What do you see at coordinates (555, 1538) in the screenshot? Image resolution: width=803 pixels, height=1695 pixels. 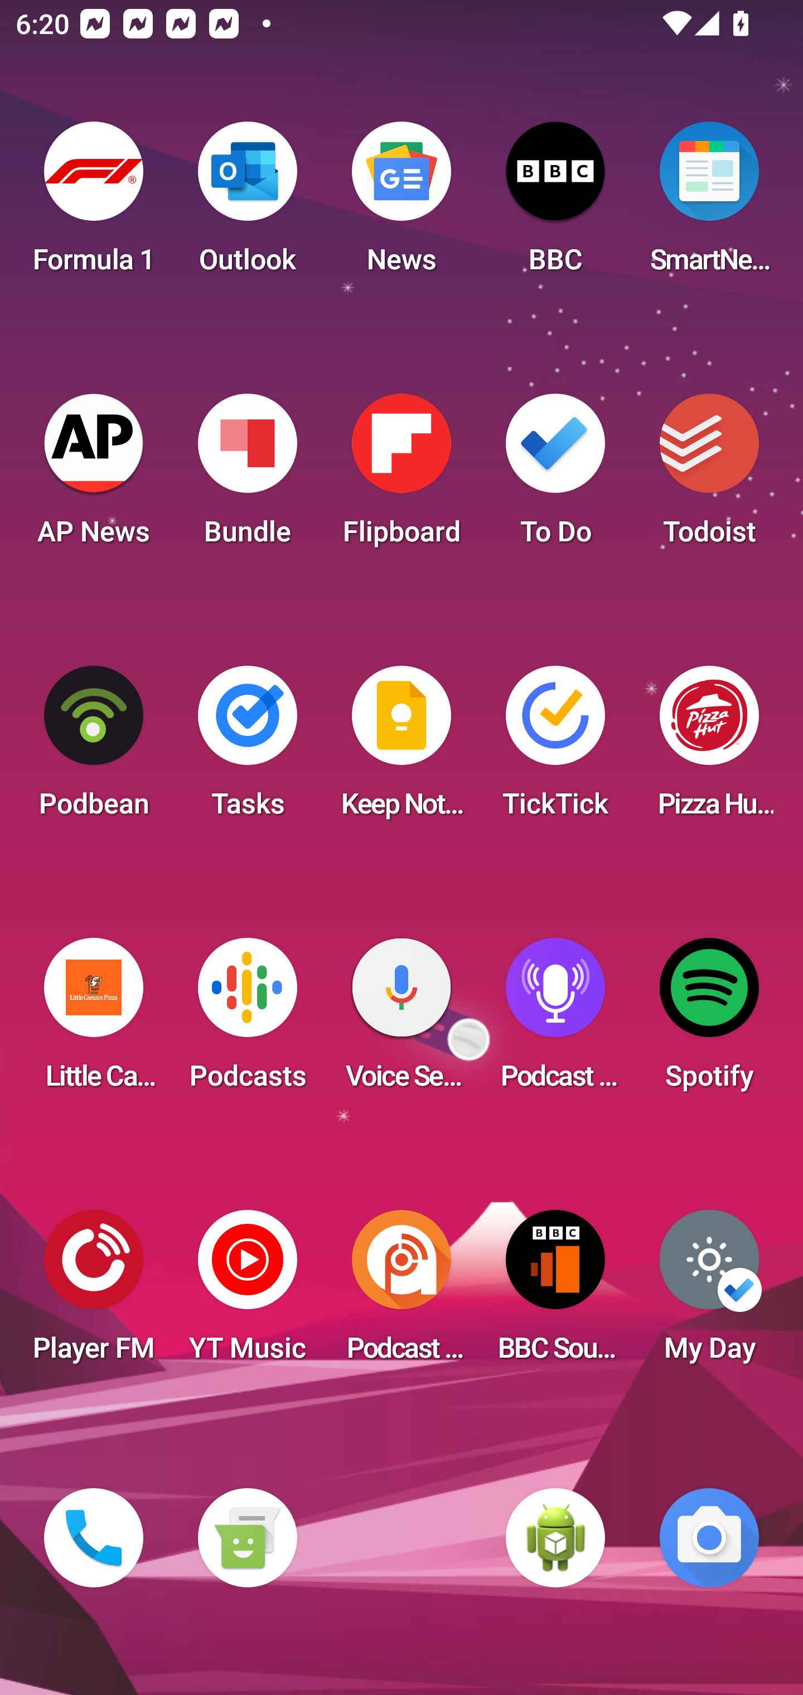 I see `WebView Browser Tester` at bounding box center [555, 1538].